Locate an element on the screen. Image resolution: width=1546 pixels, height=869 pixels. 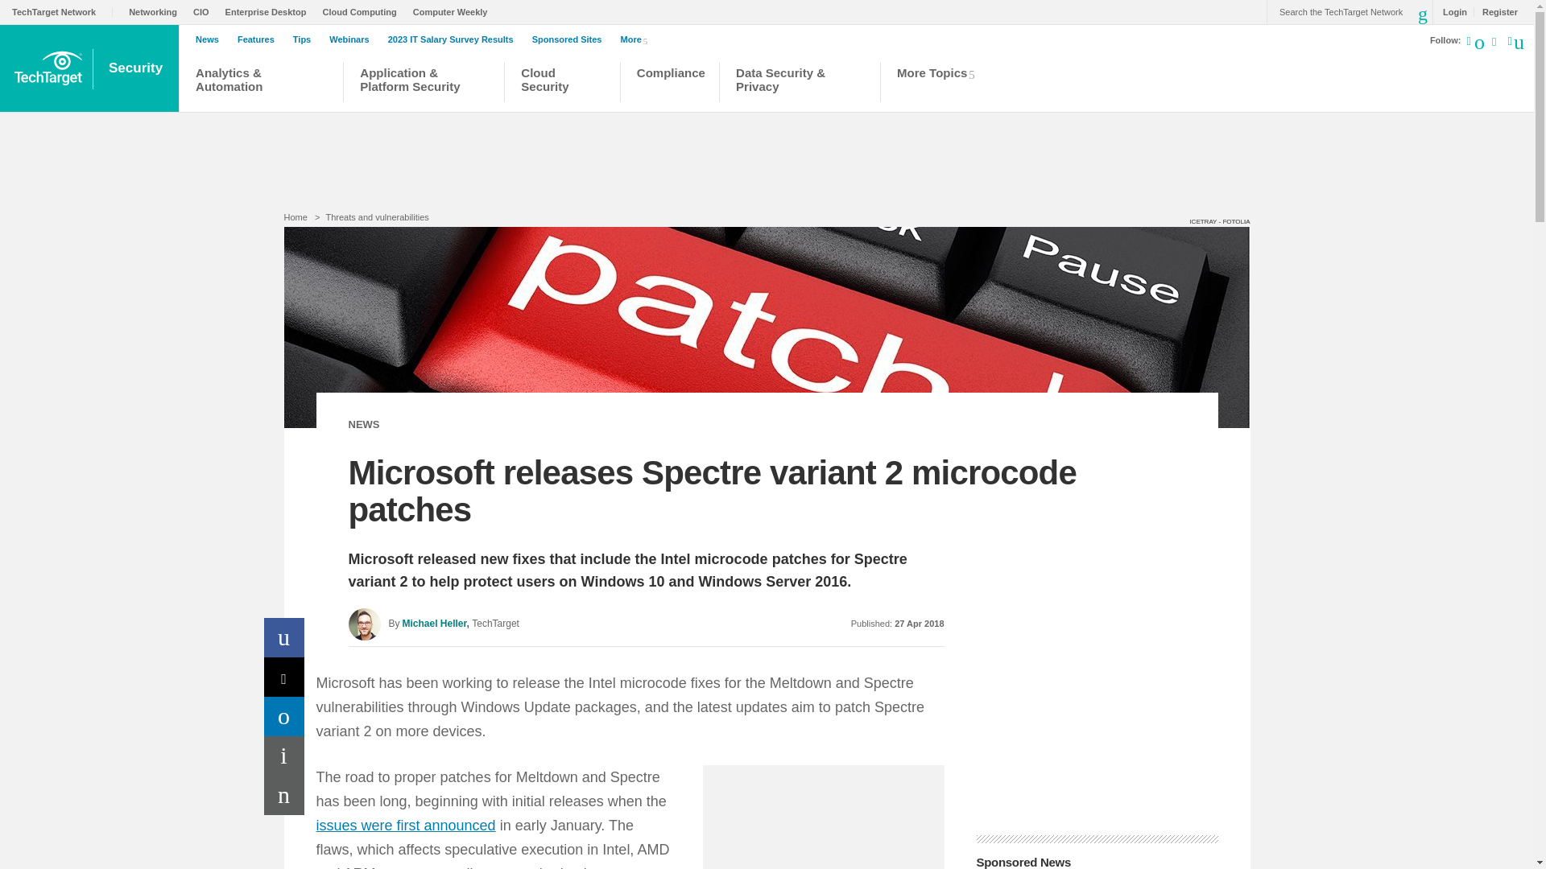
Enterprise Desktop is located at coordinates (271, 11).